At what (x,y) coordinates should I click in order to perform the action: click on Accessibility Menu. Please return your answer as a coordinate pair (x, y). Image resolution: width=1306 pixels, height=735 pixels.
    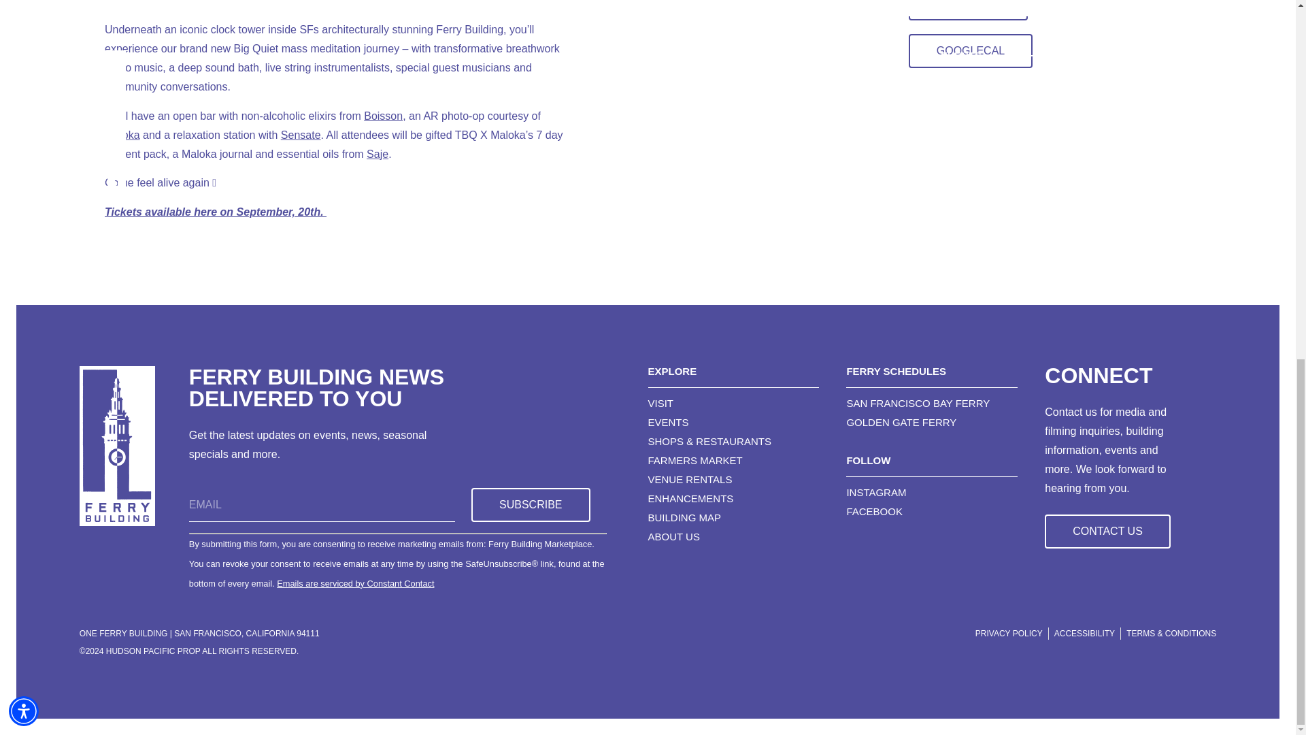
    Looking at the image, I should click on (24, 12).